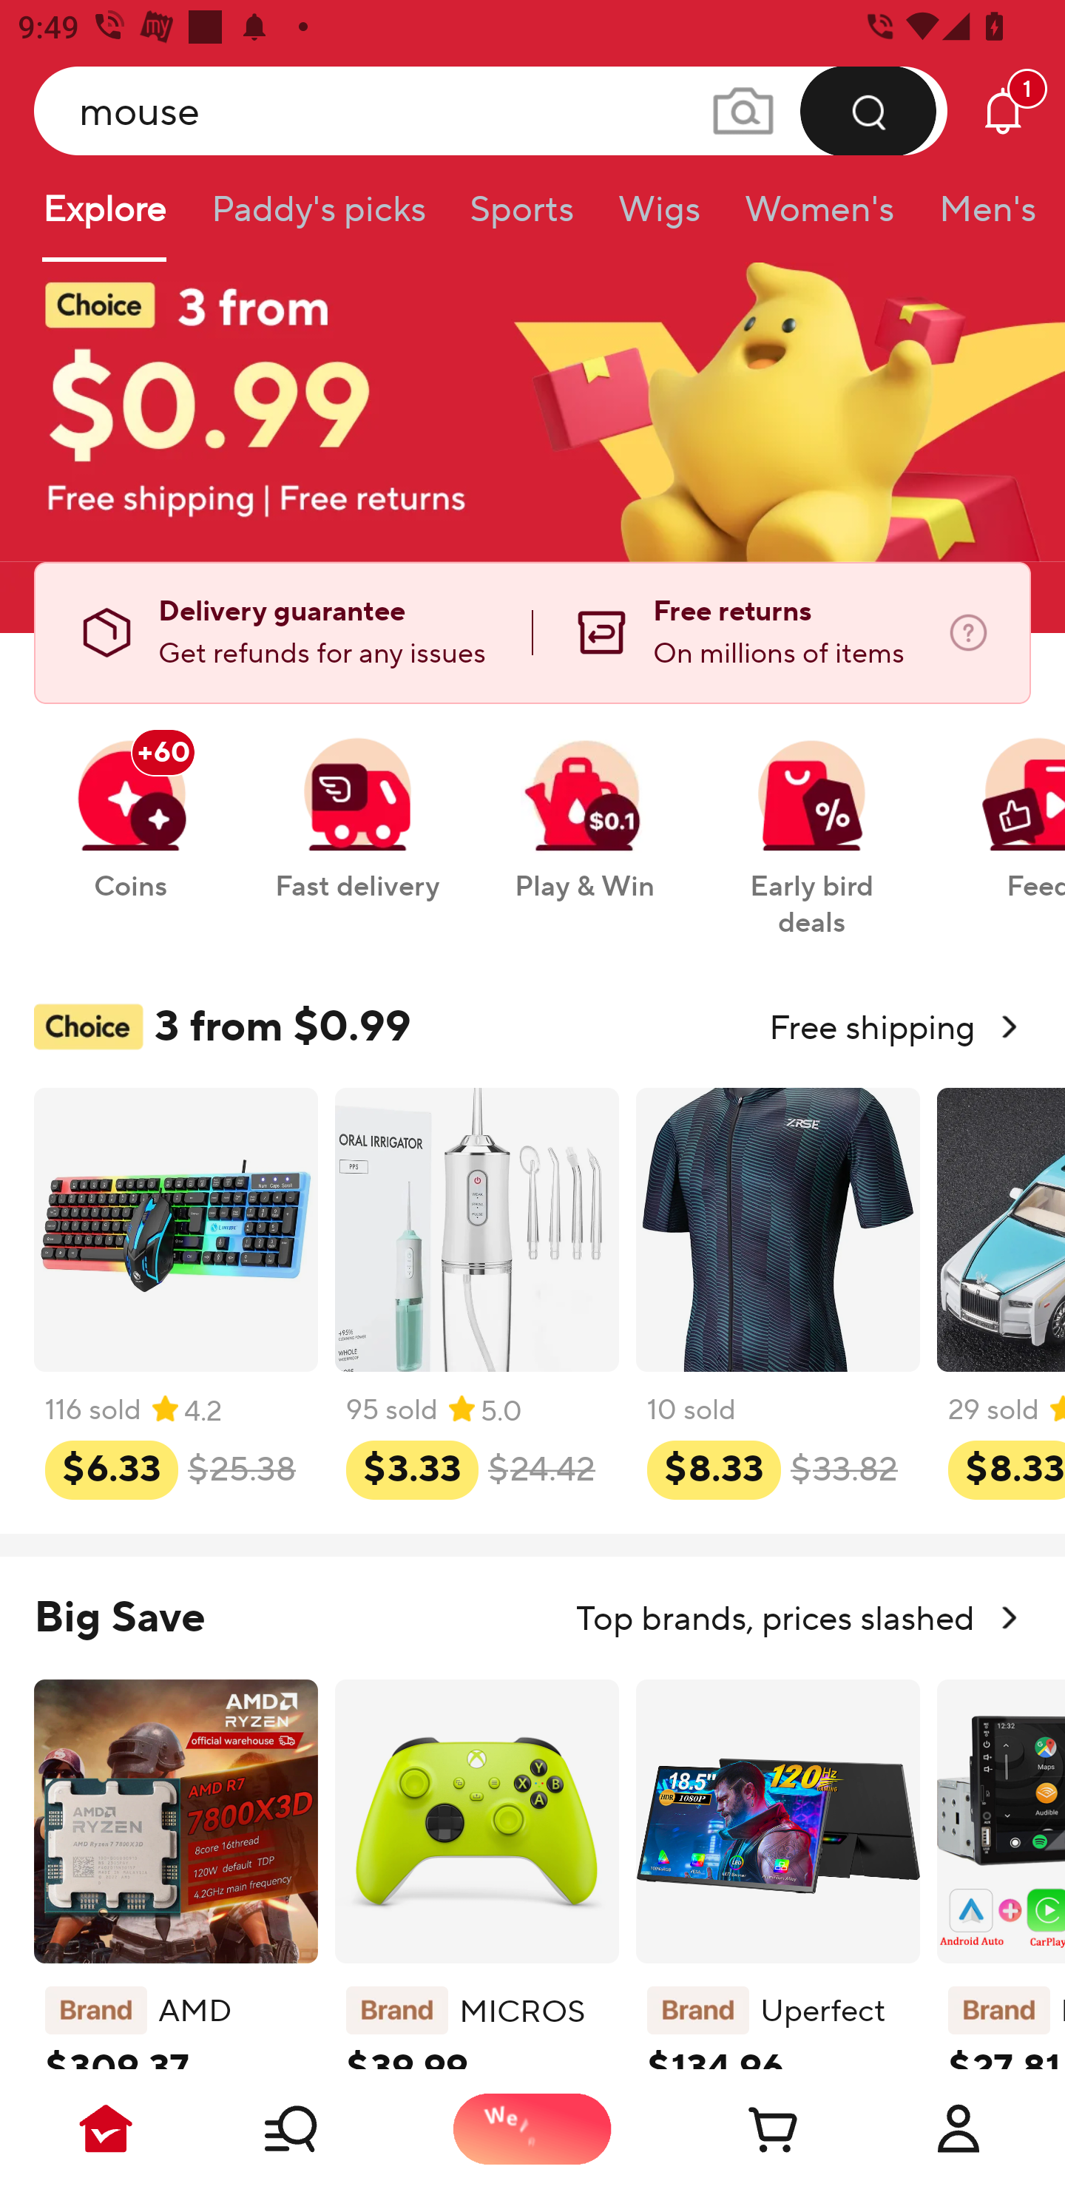  I want to click on Play & Winbutton Play & Win, so click(584, 805).